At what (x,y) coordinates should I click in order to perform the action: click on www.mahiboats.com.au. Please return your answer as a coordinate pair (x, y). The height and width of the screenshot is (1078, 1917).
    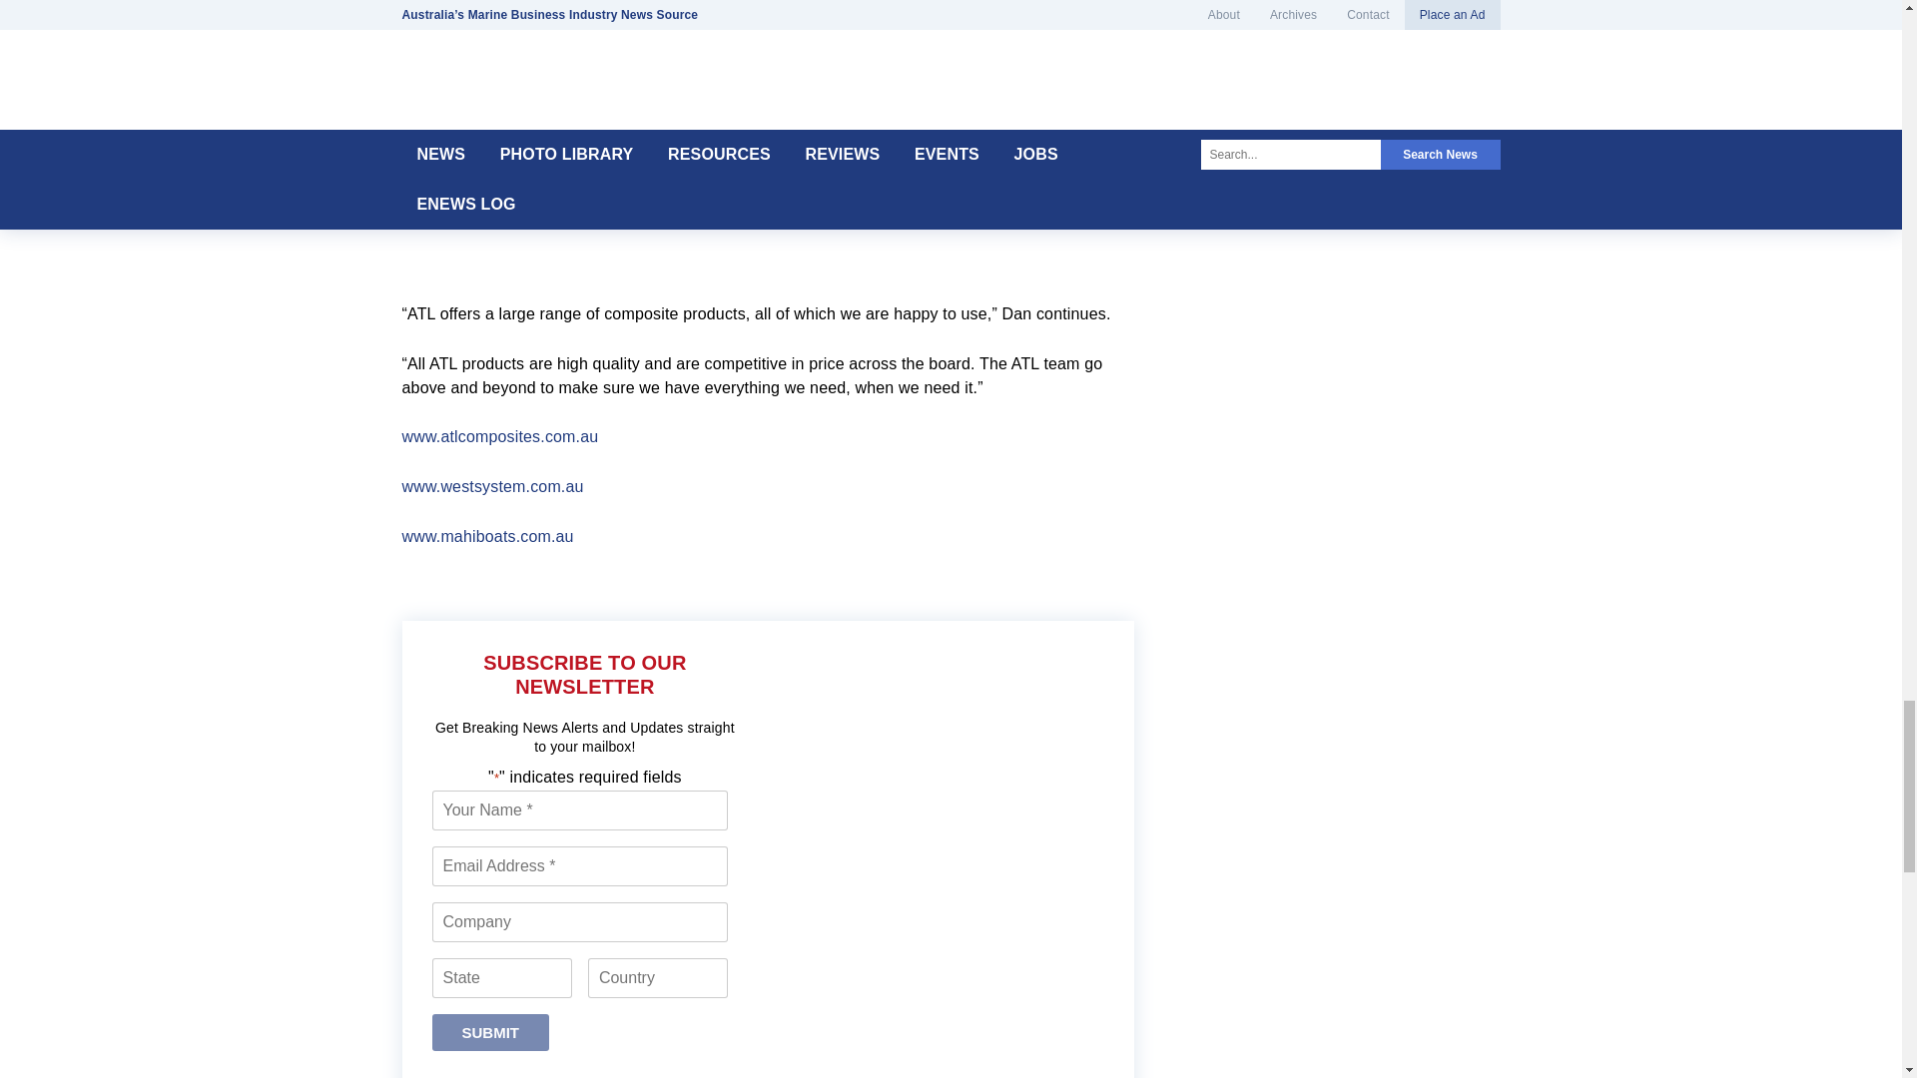
    Looking at the image, I should click on (487, 537).